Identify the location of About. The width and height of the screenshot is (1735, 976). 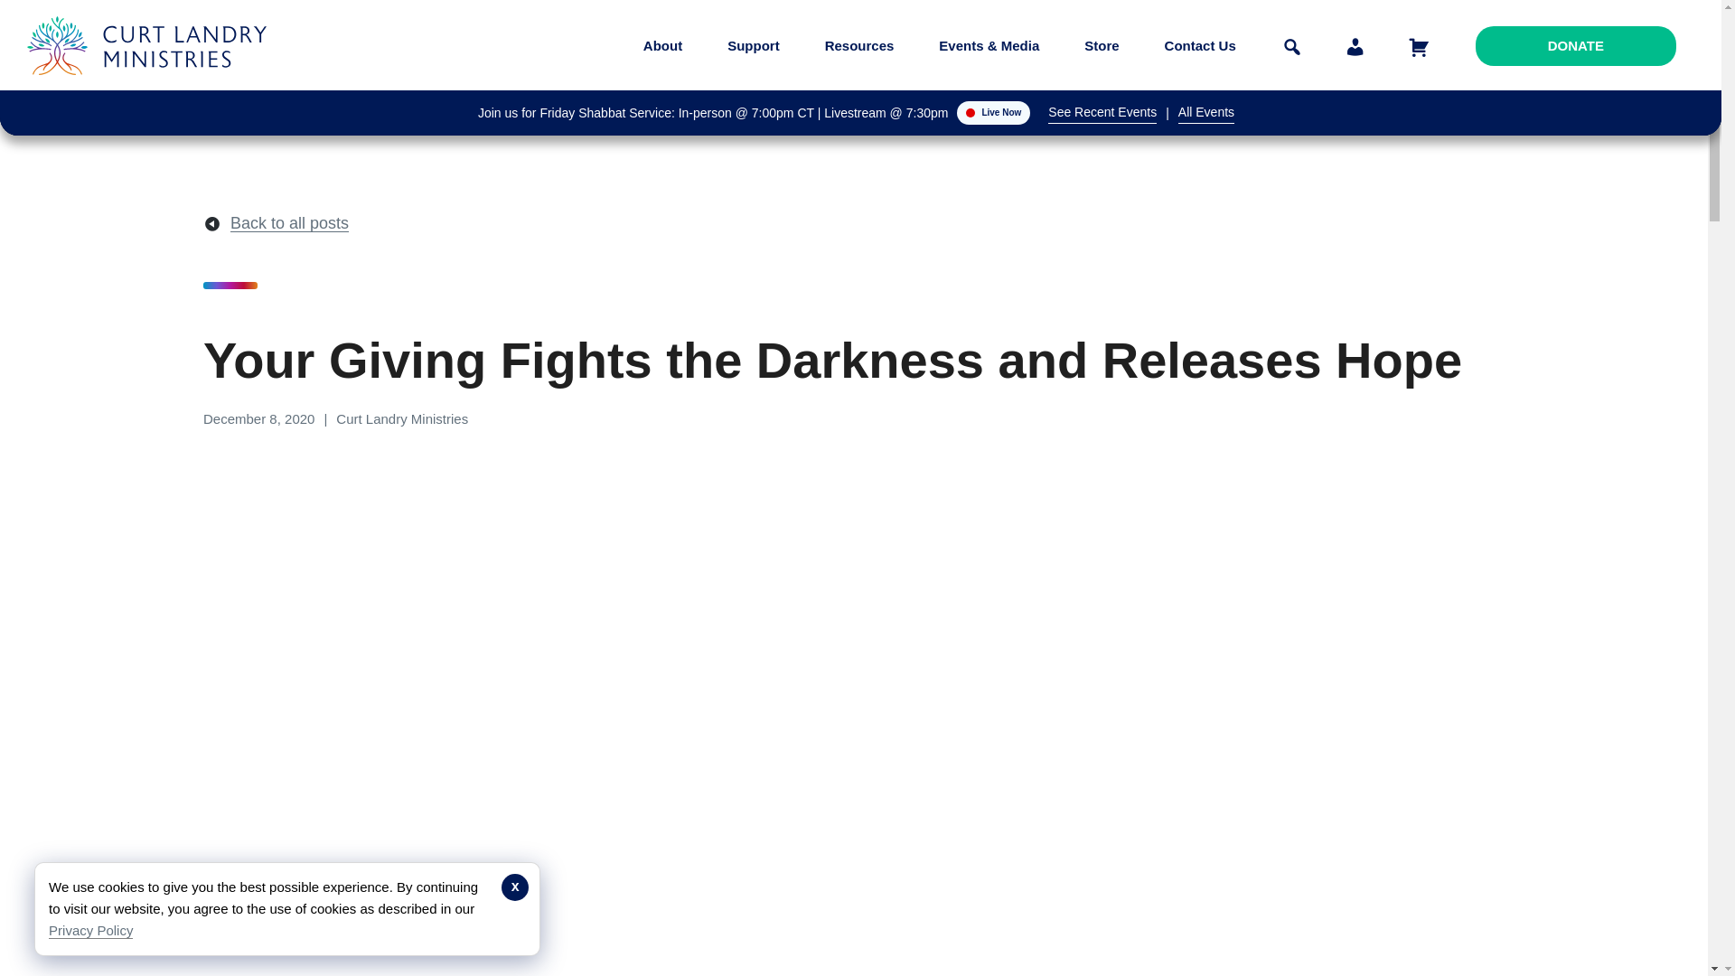
(662, 45).